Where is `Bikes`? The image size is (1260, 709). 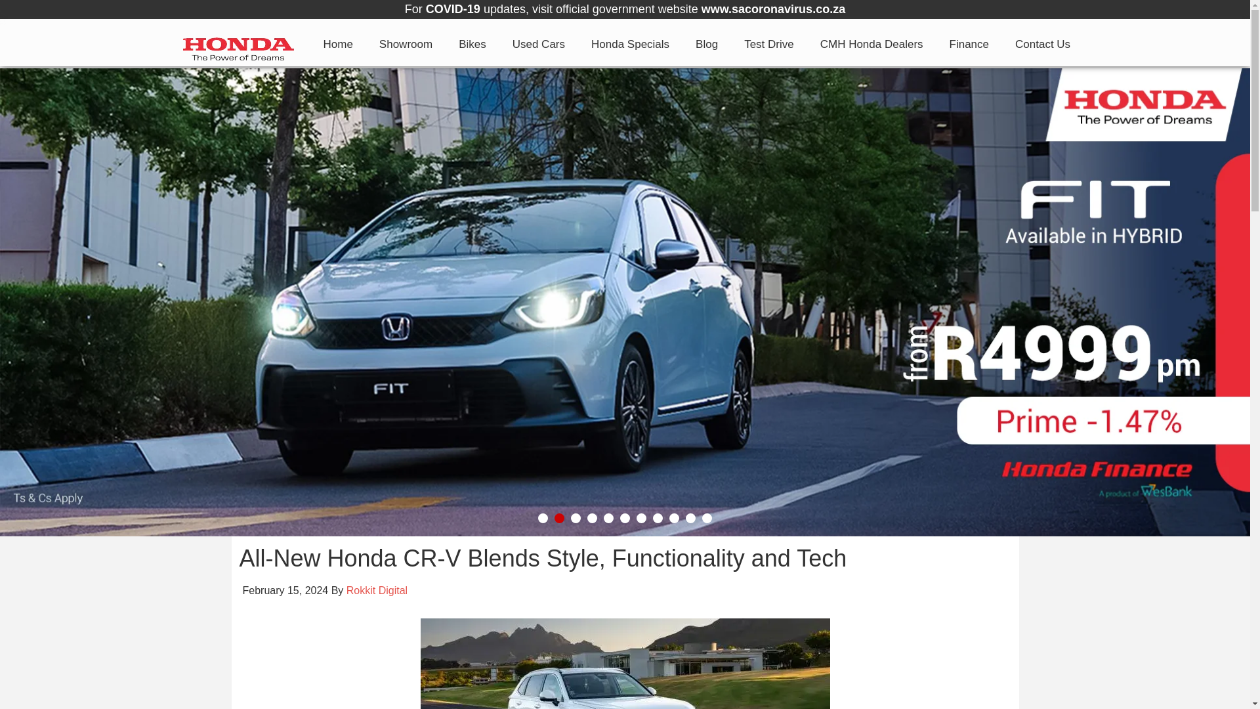
Bikes is located at coordinates (472, 43).